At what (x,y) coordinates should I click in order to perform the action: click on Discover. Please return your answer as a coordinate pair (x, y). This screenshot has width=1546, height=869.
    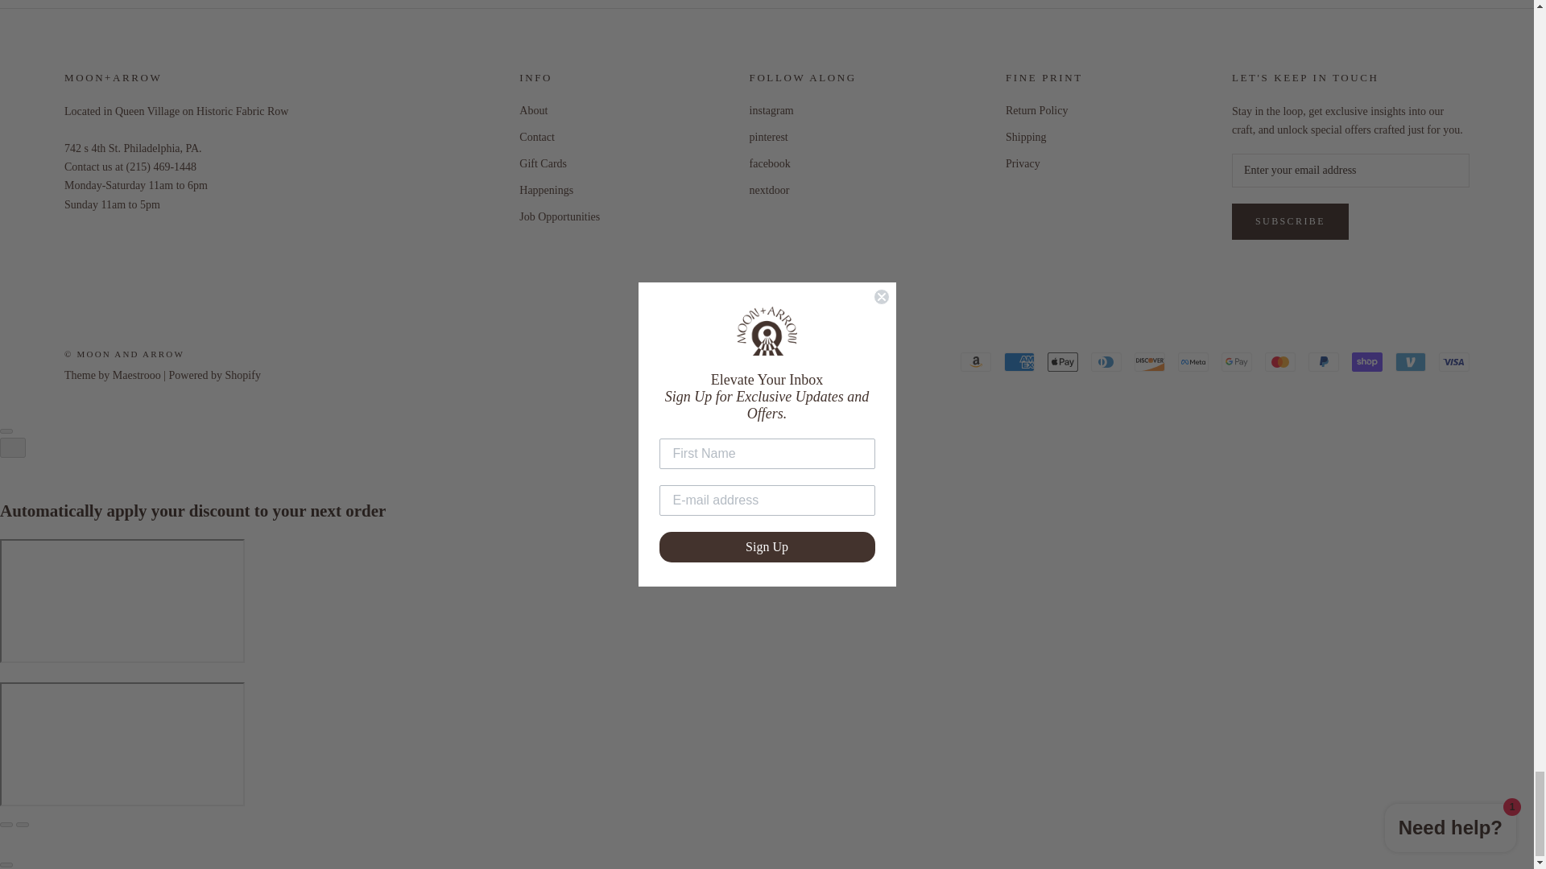
    Looking at the image, I should click on (1150, 362).